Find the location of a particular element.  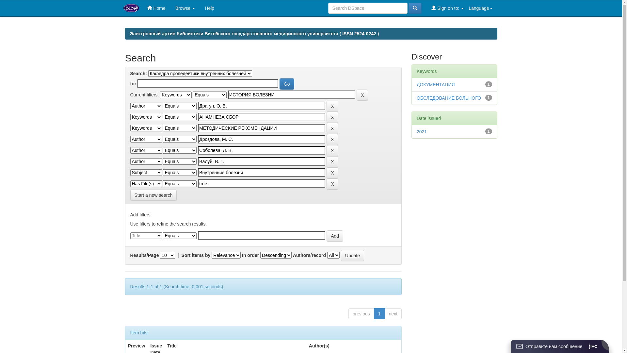

Go is located at coordinates (287, 84).